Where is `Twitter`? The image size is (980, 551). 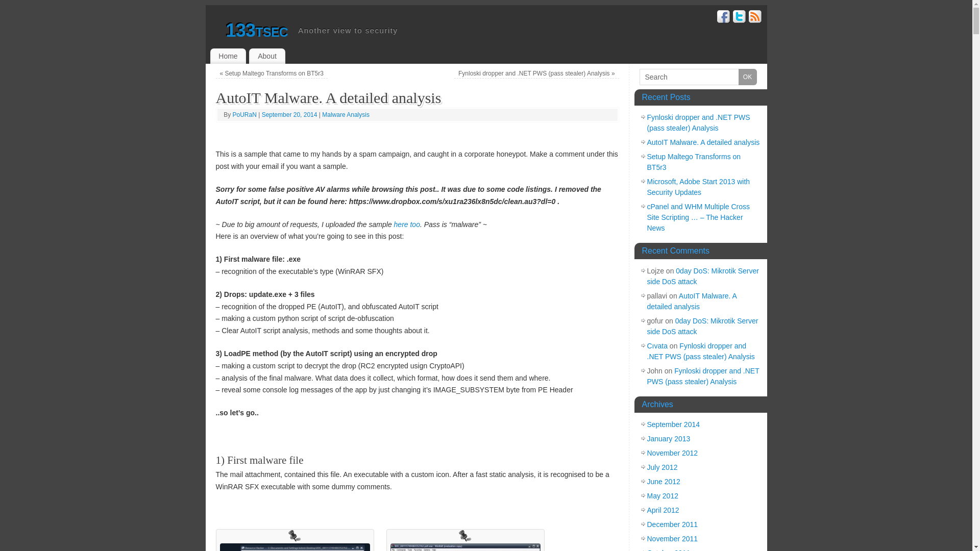
Twitter is located at coordinates (740, 18).